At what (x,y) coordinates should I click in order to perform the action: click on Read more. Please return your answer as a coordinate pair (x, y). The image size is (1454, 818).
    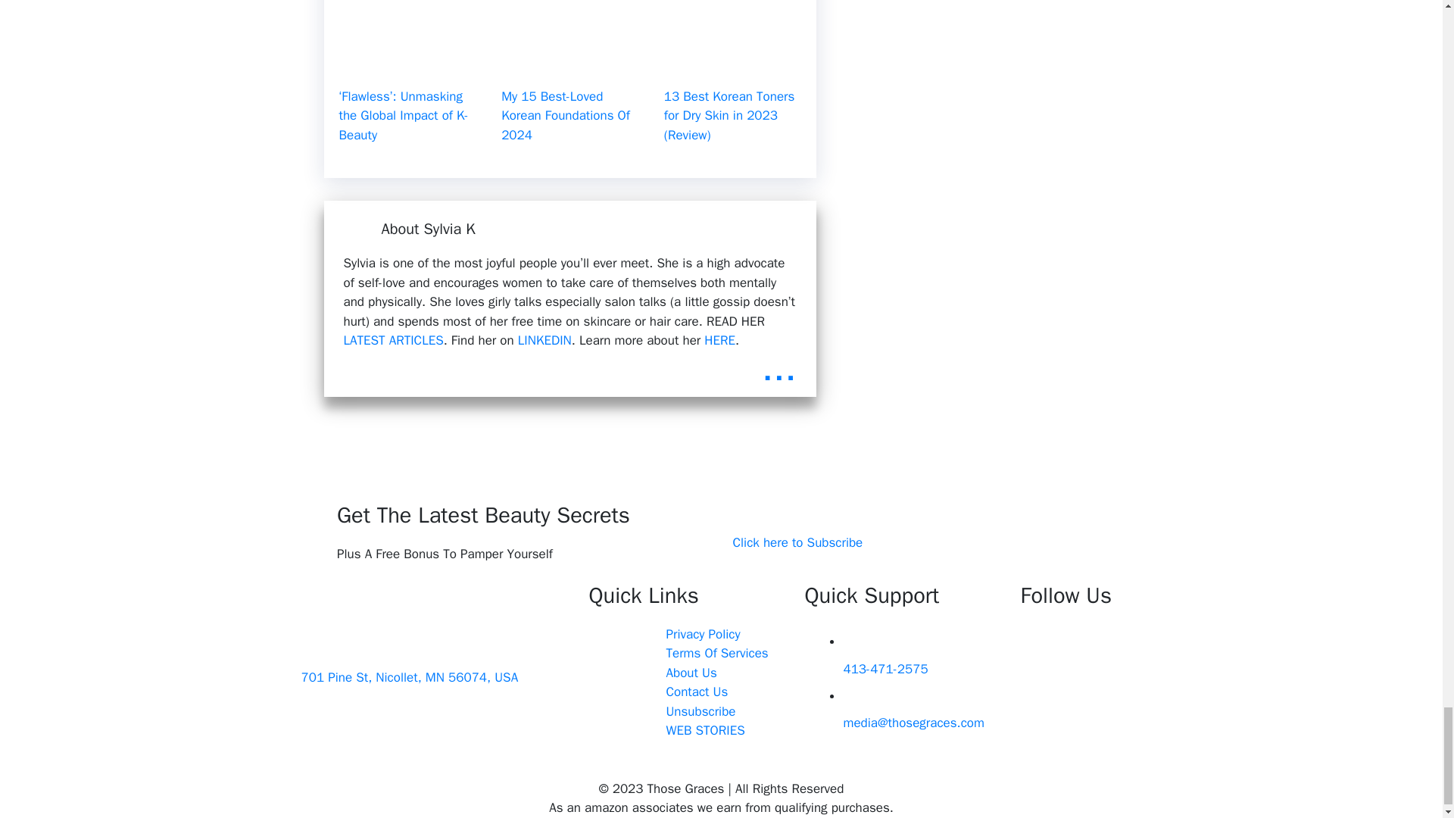
    Looking at the image, I should click on (779, 368).